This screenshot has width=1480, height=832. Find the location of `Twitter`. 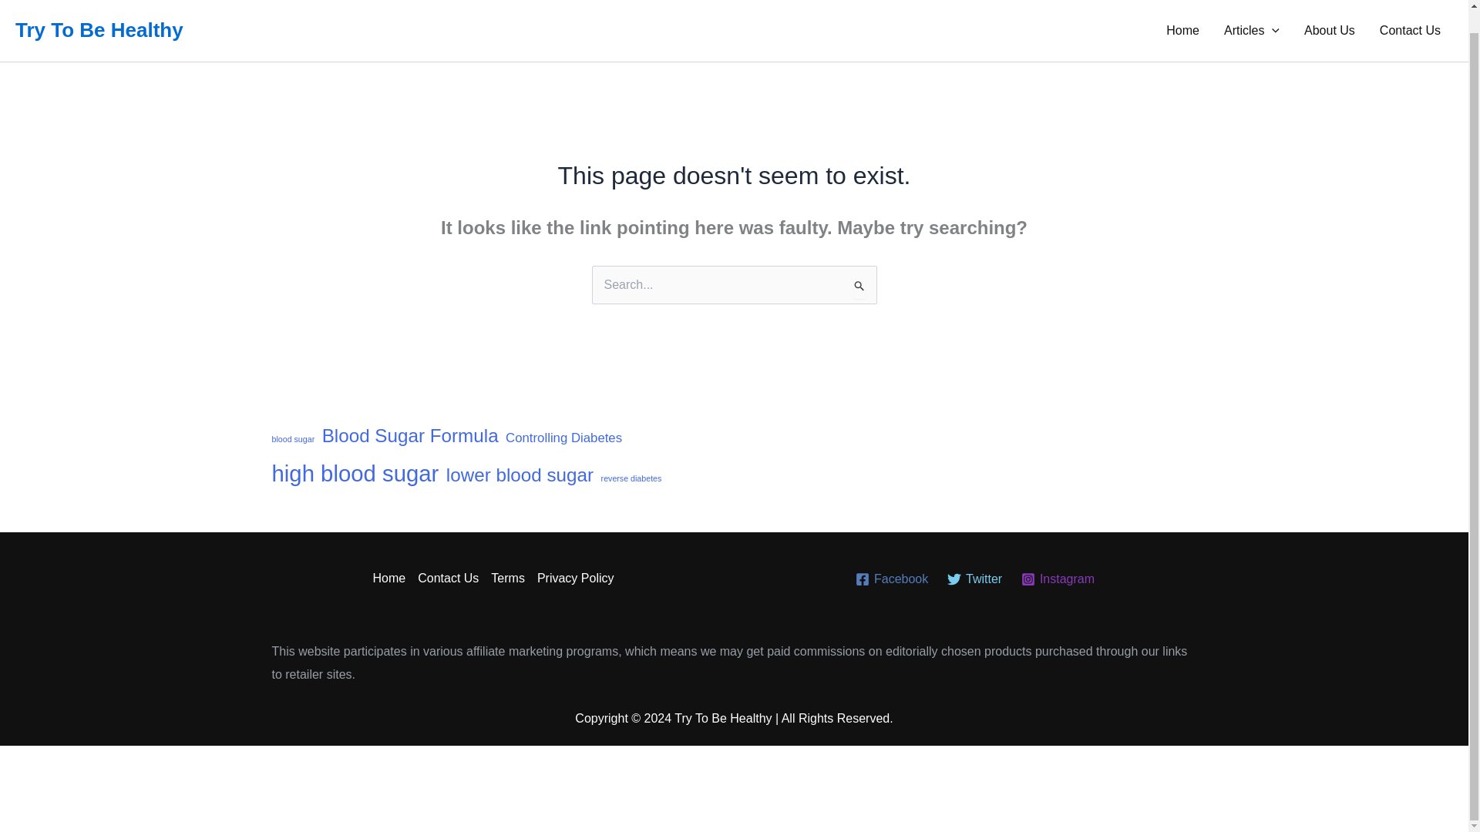

Twitter is located at coordinates (975, 579).